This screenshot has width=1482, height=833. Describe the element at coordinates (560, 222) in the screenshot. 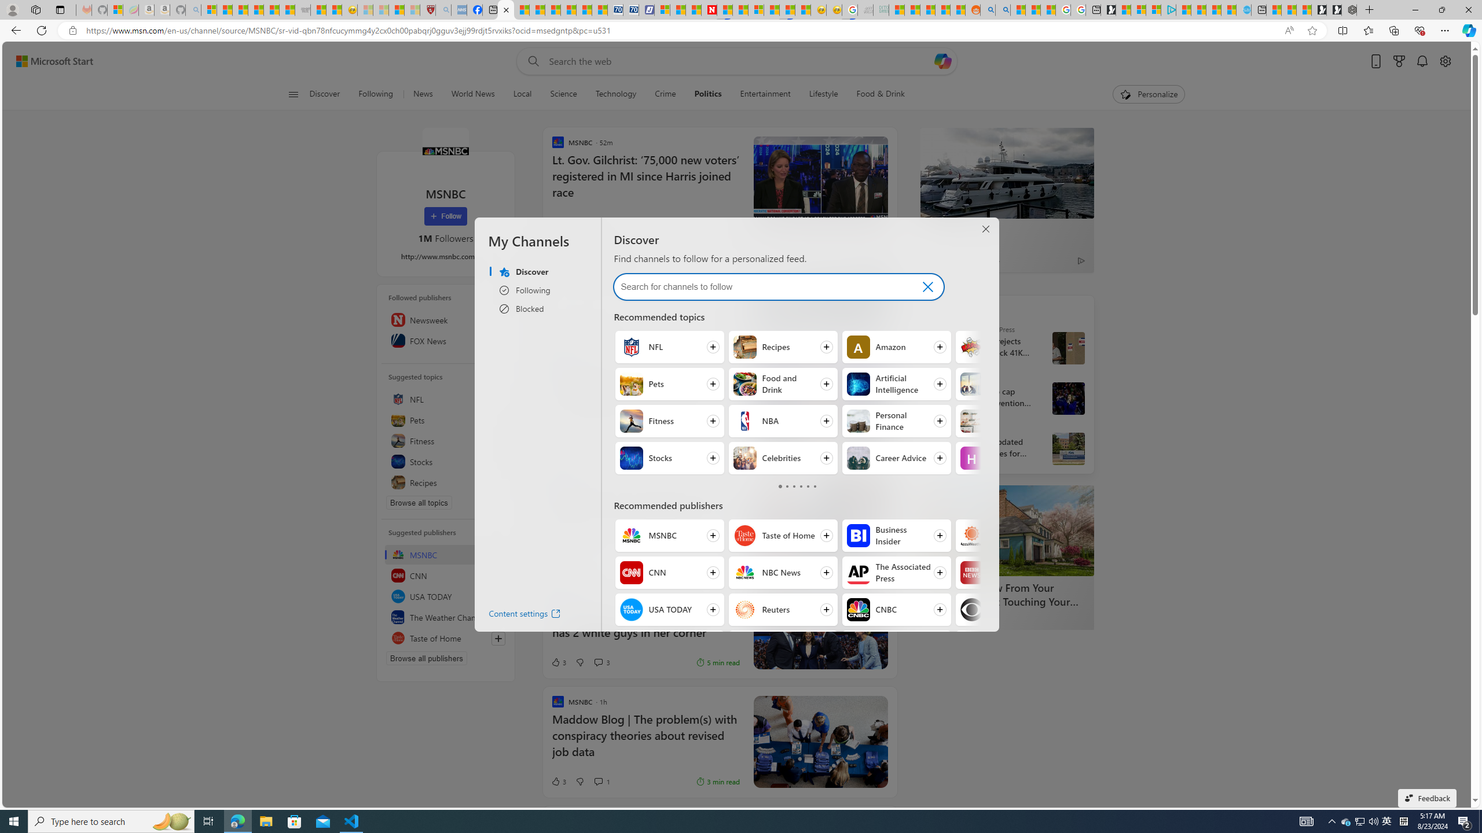

I see `11 Like` at that location.